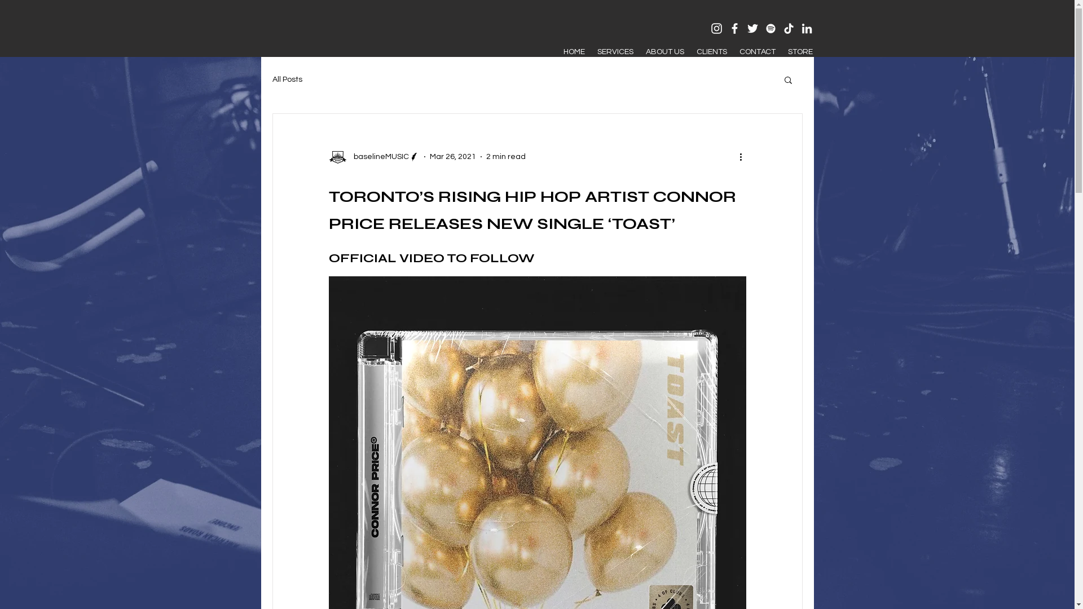 Image resolution: width=1083 pixels, height=609 pixels. What do you see at coordinates (800, 52) in the screenshot?
I see `STORE` at bounding box center [800, 52].